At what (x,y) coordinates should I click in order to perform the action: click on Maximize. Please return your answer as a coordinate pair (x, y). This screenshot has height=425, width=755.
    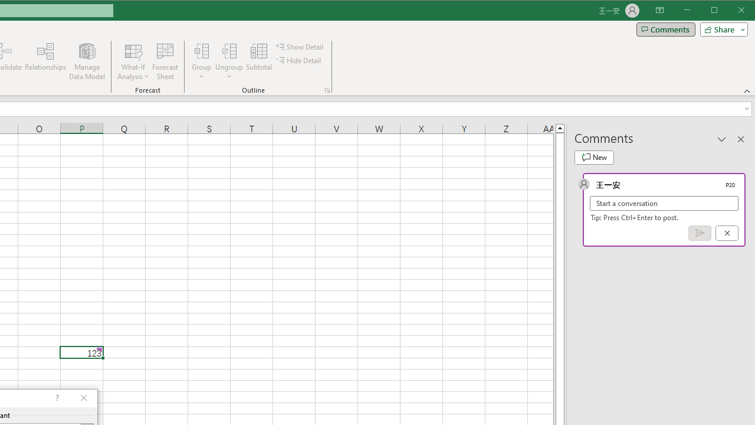
    Looking at the image, I should click on (731, 11).